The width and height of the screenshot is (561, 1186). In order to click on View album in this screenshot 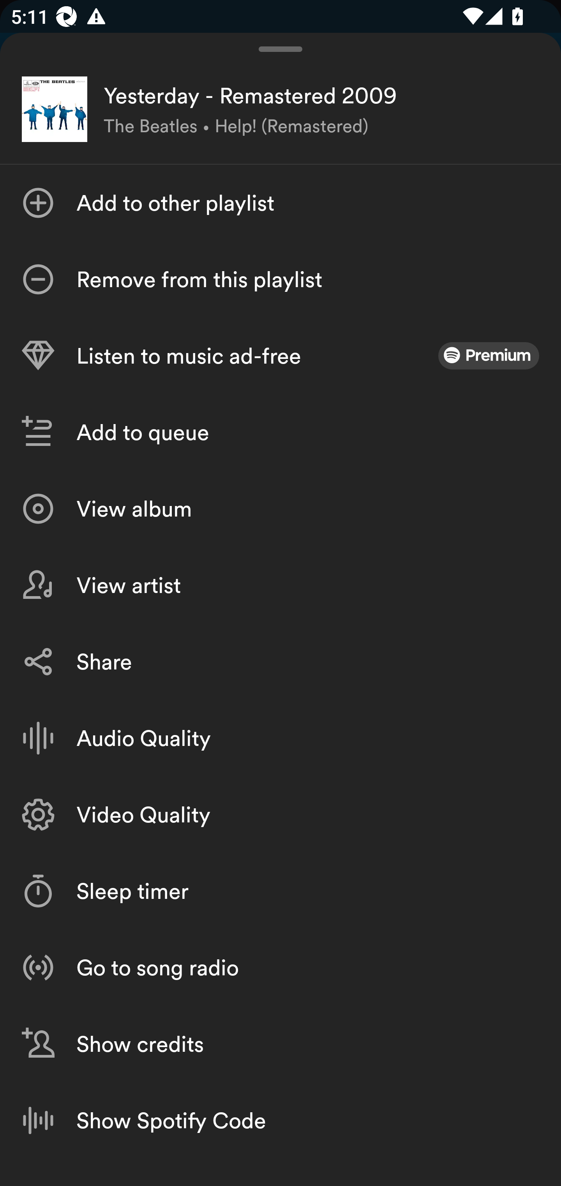, I will do `click(280, 509)`.